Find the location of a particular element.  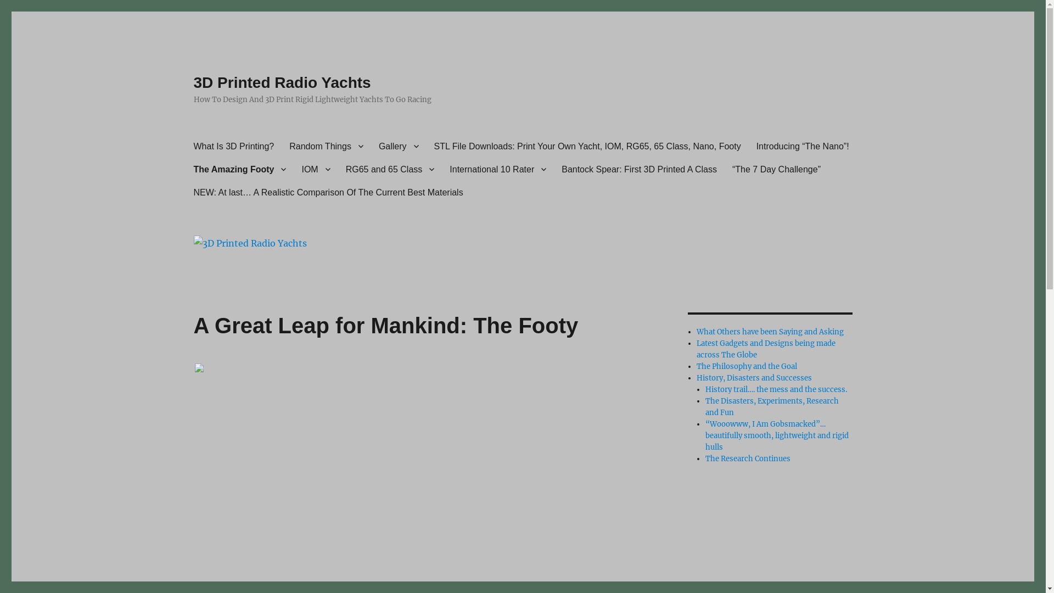

What Others have been Saying and Asking is located at coordinates (770, 332).